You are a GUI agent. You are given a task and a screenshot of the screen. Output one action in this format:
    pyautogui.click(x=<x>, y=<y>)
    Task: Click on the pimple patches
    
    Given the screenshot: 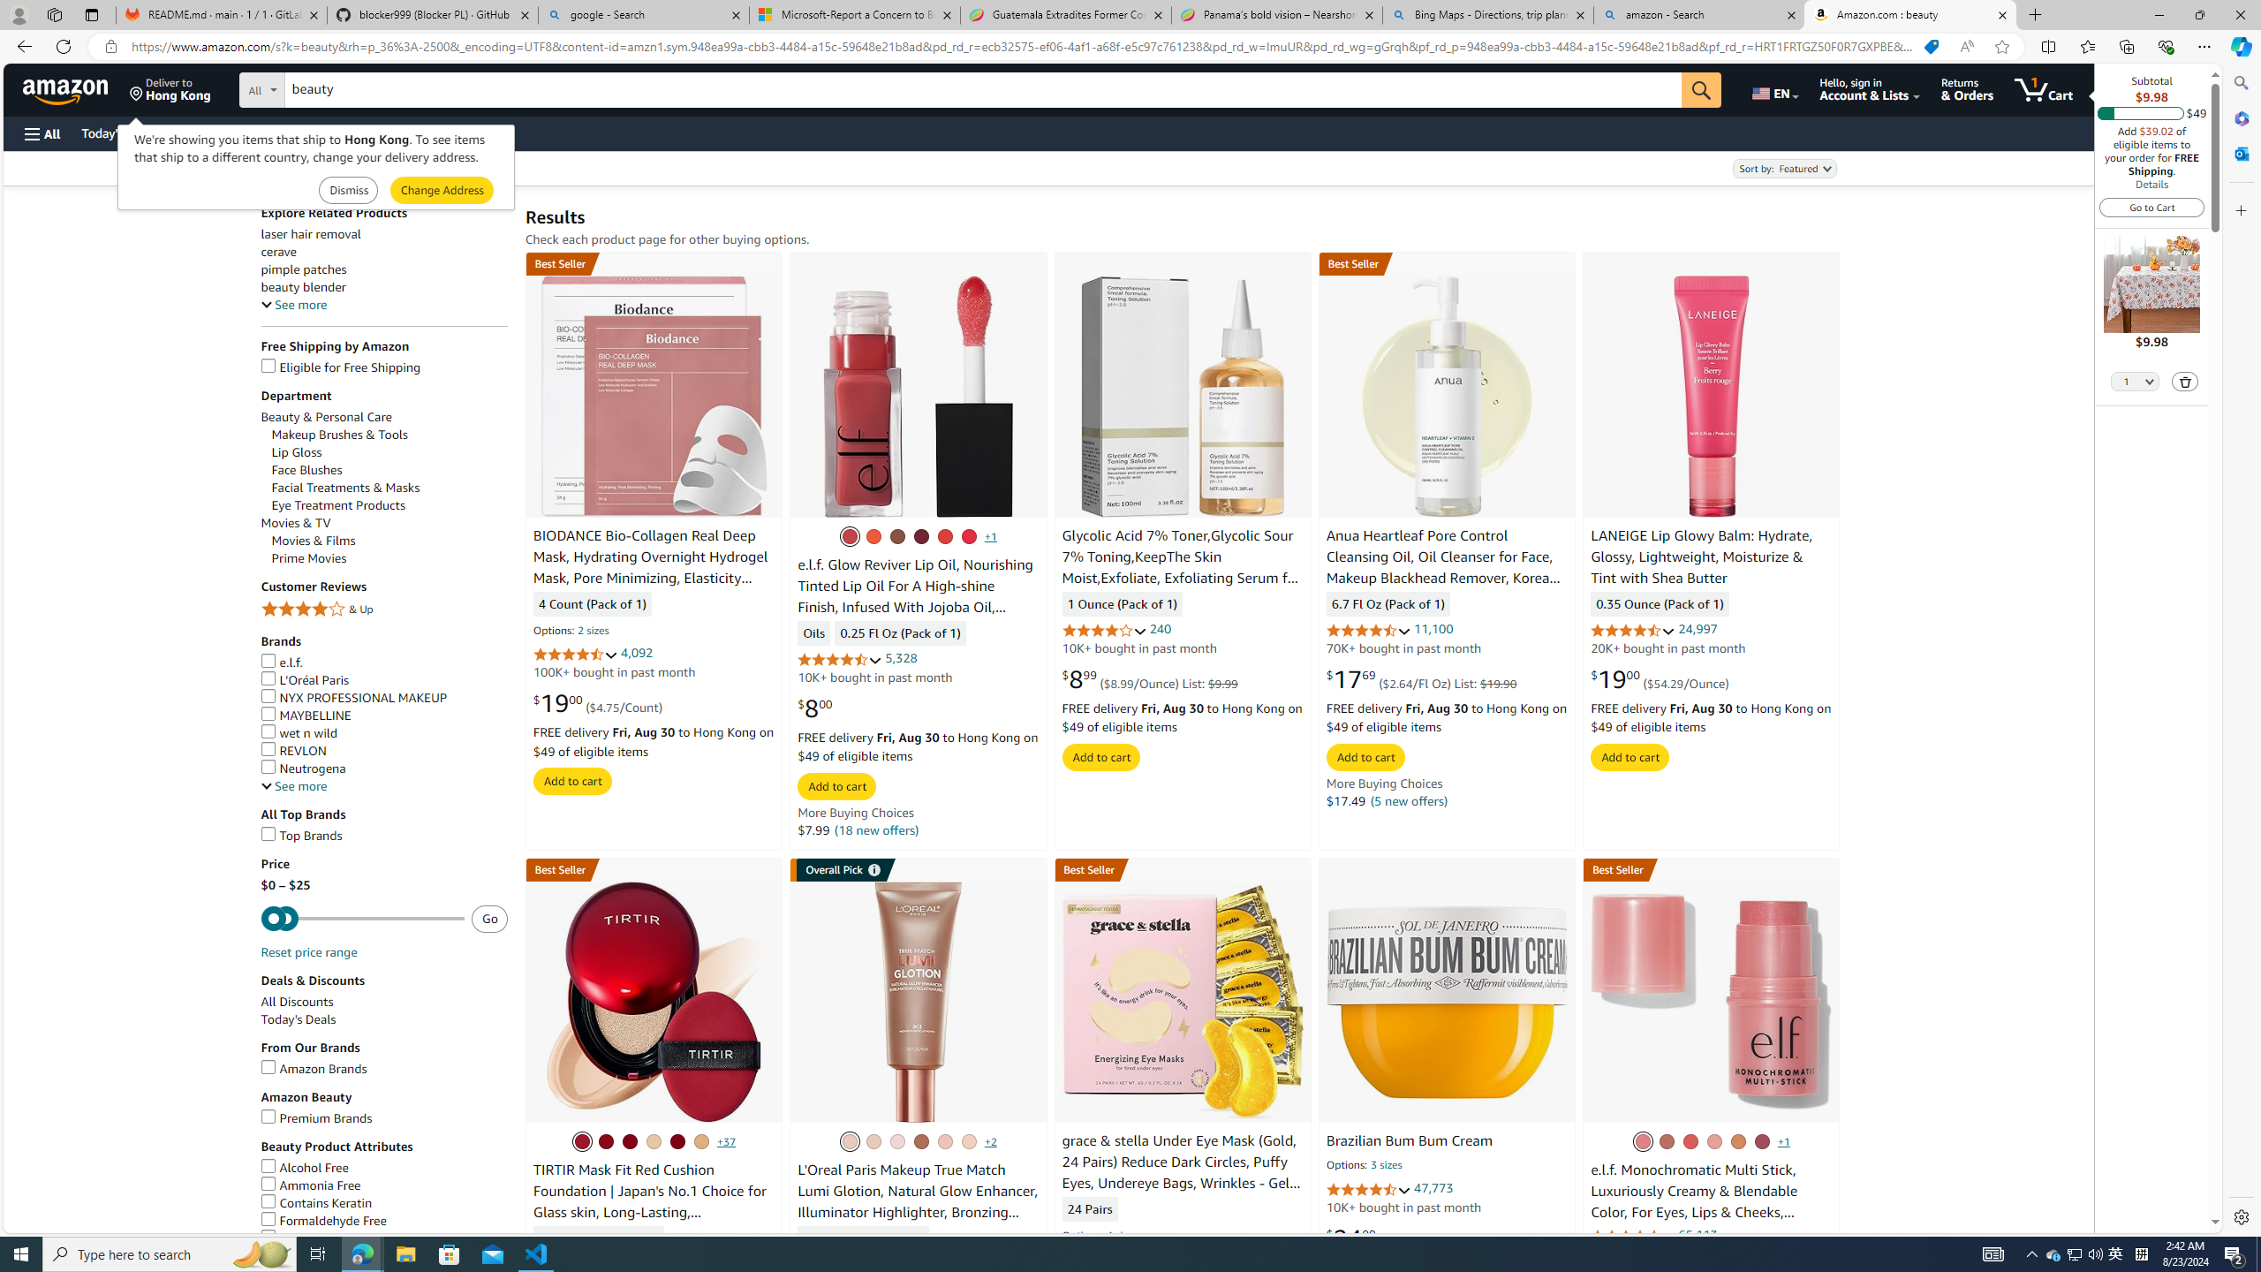 What is the action you would take?
    pyautogui.click(x=384, y=269)
    